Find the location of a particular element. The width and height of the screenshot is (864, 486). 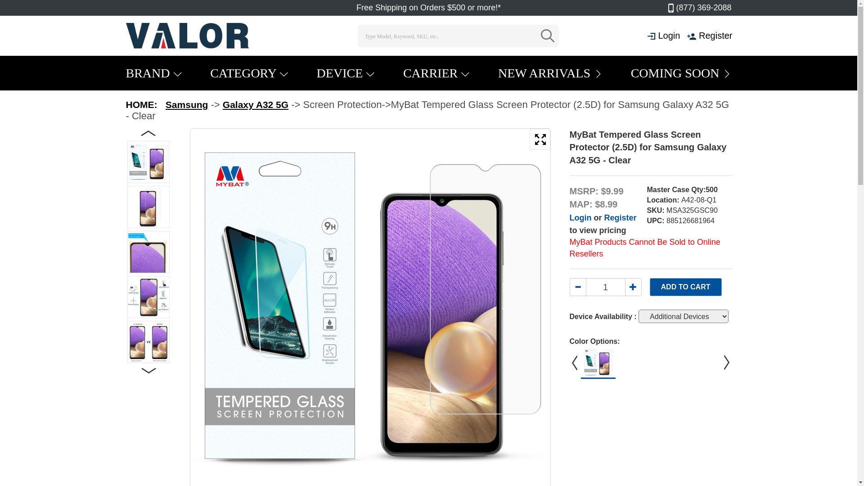

NEW ARRIVALS  is located at coordinates (550, 73).